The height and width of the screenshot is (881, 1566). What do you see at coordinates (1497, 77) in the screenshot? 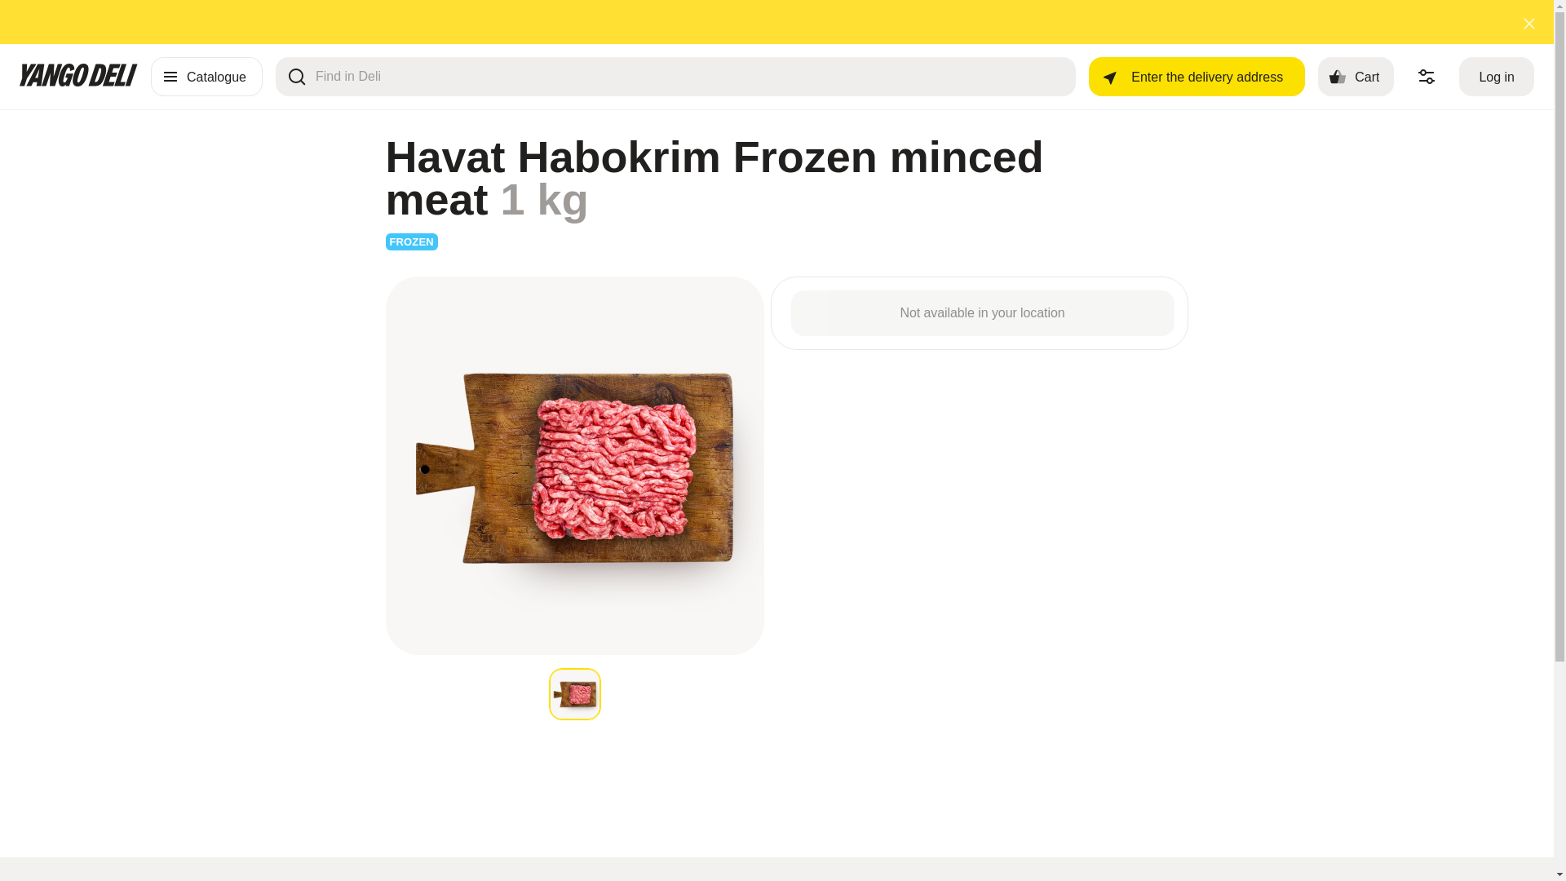
I see `Cart` at bounding box center [1497, 77].